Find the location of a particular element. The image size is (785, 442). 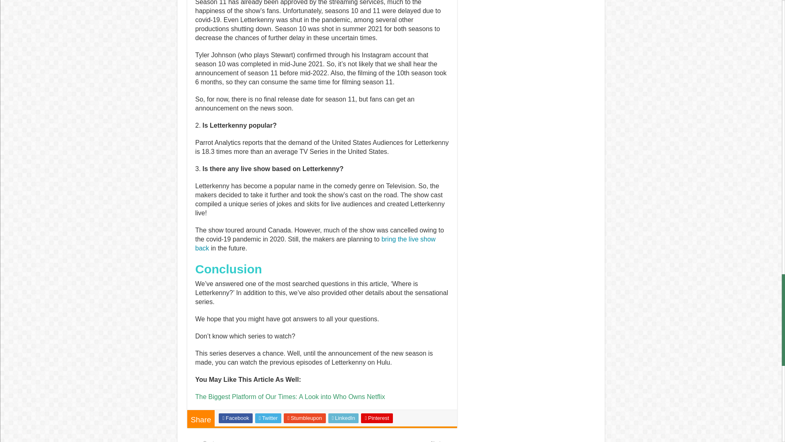

Stumbleupon is located at coordinates (304, 418).